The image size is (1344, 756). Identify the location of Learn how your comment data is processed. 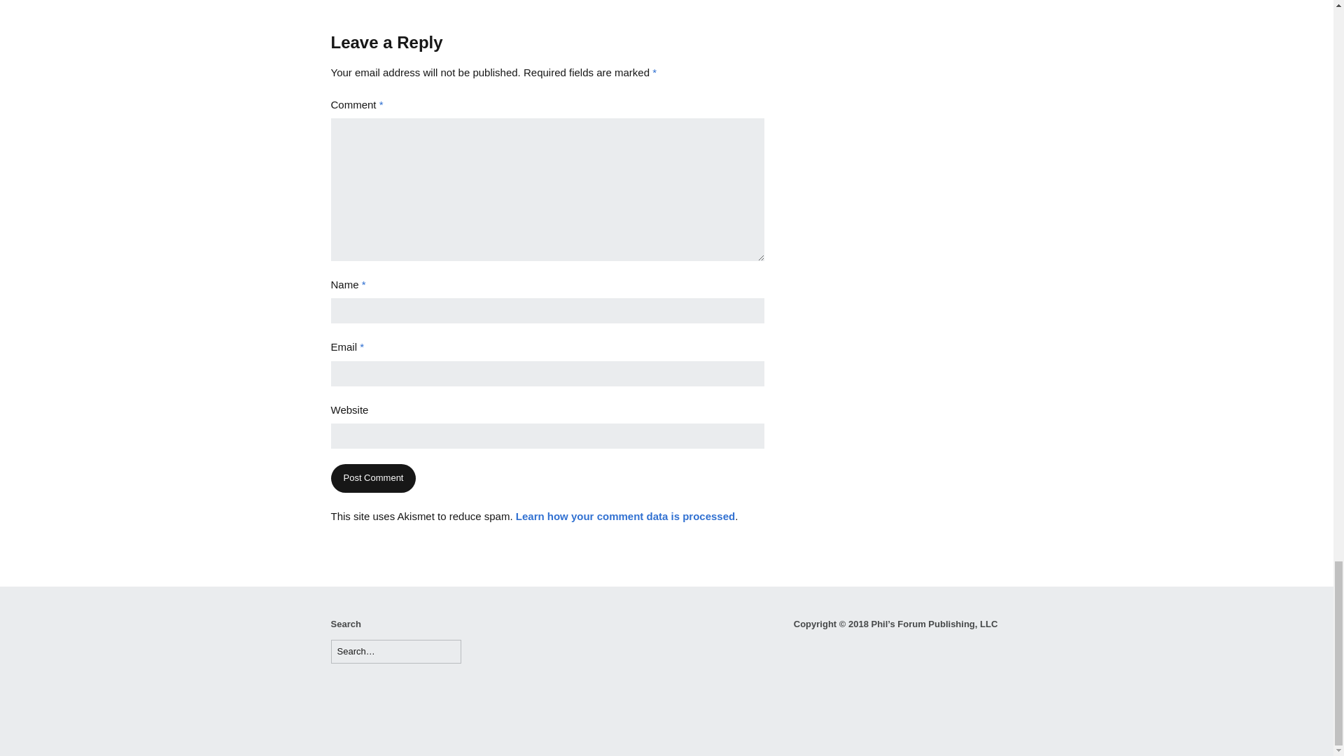
(626, 517).